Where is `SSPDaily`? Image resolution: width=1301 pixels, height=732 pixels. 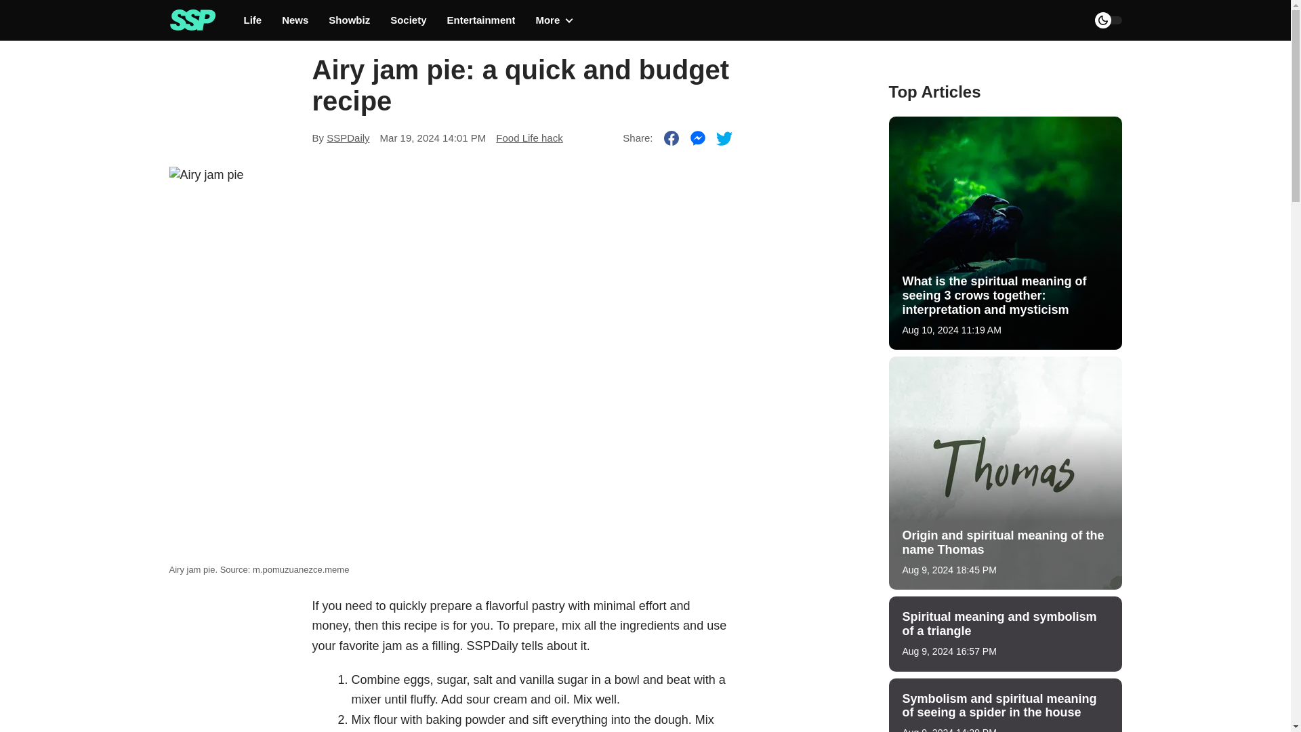 SSPDaily is located at coordinates (348, 138).